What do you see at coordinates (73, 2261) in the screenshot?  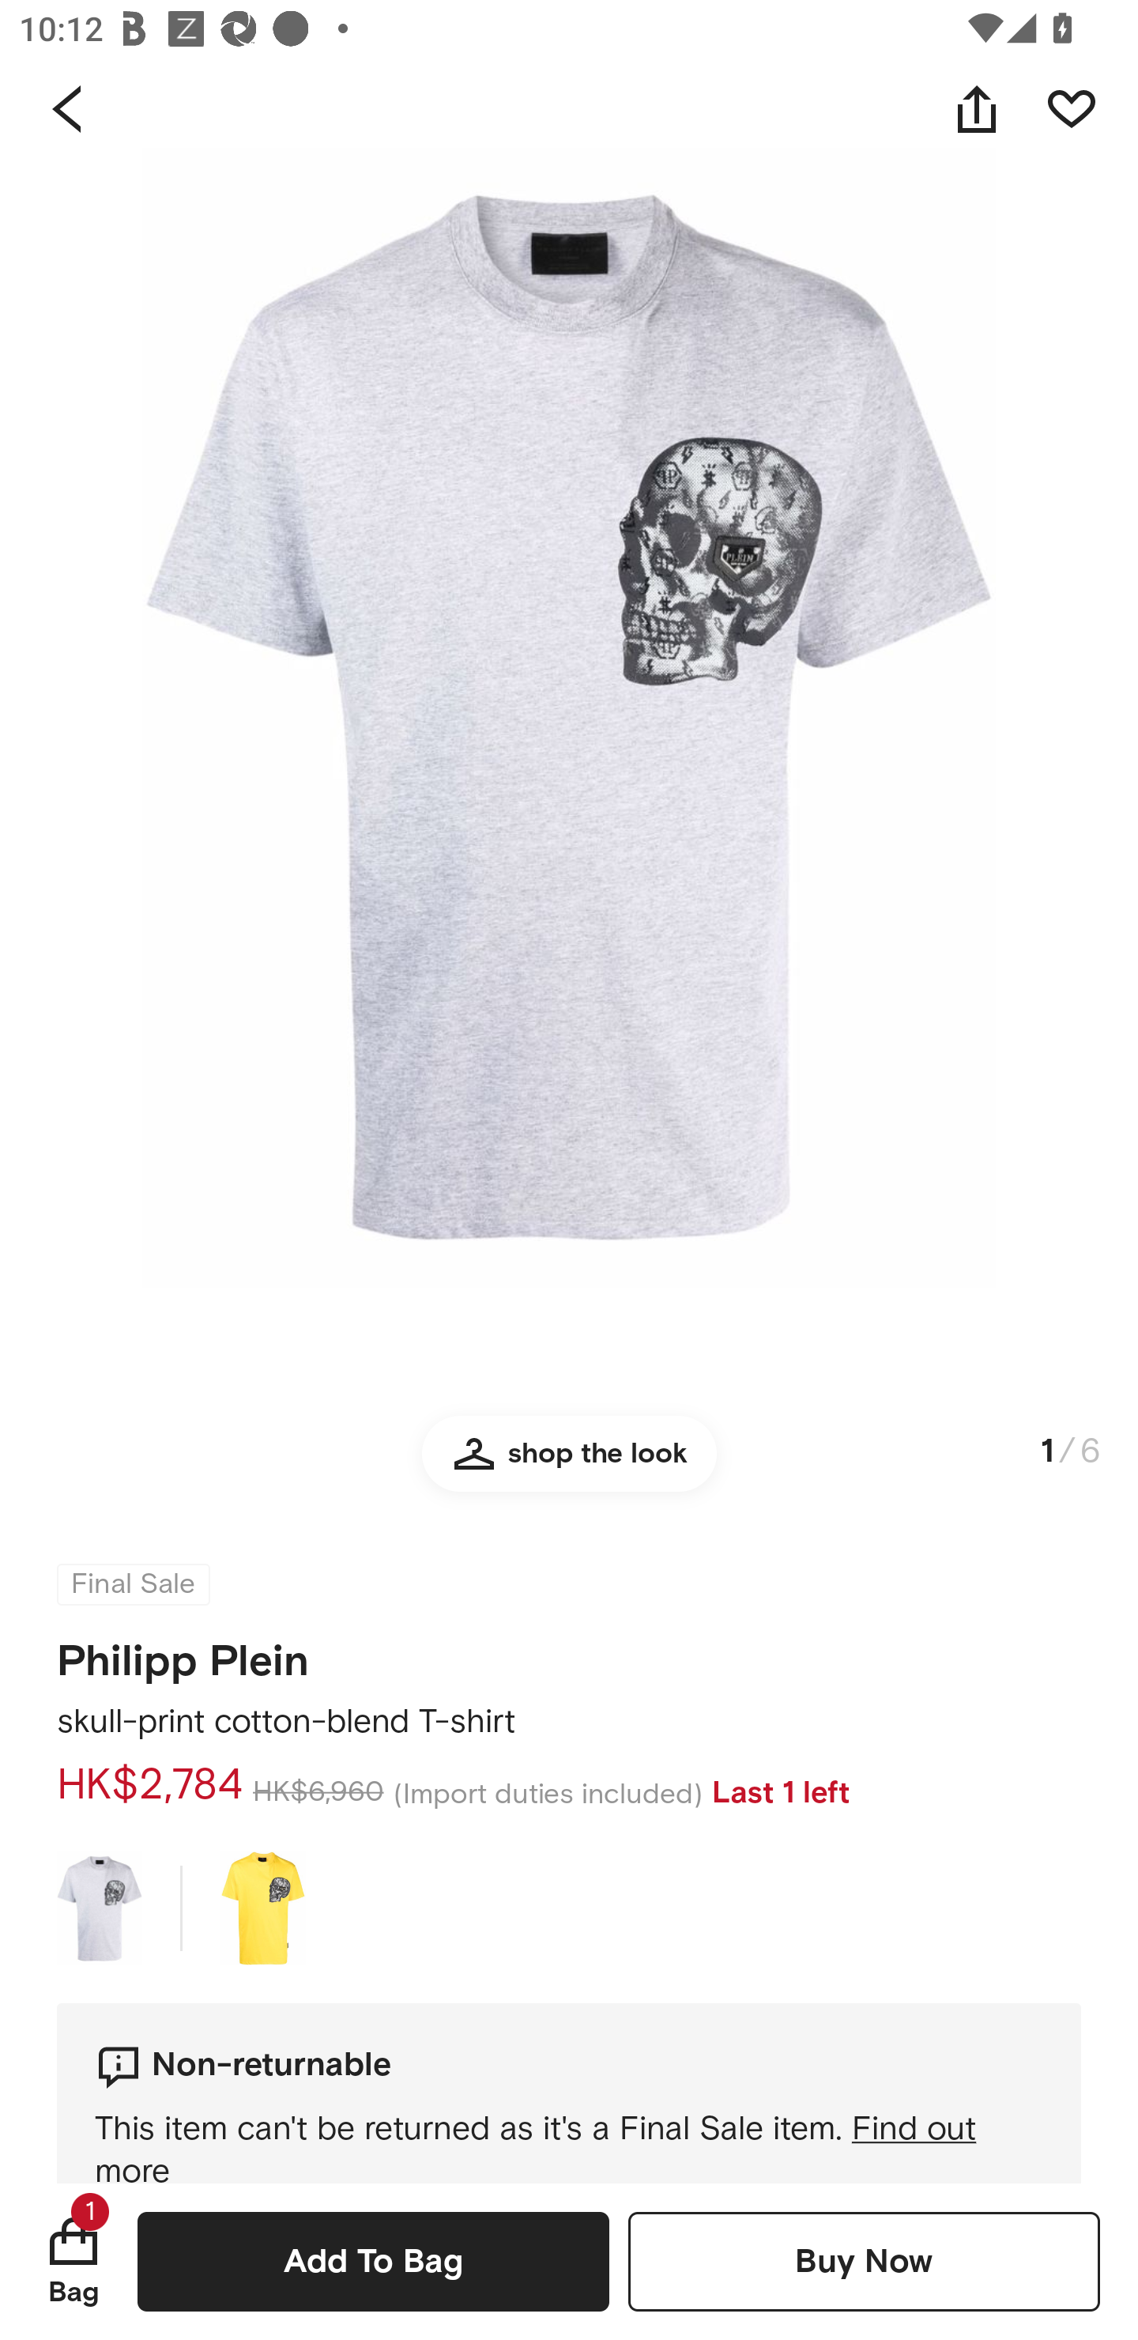 I see `Bag 1` at bounding box center [73, 2261].